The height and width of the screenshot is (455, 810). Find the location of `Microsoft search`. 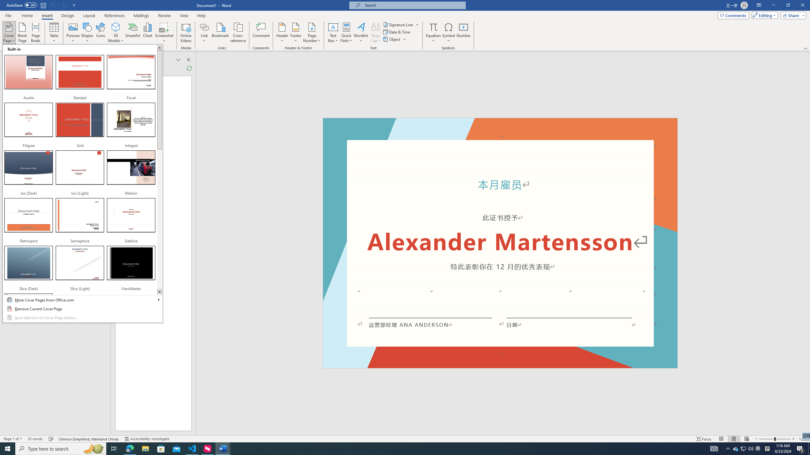

Microsoft search is located at coordinates (413, 5).